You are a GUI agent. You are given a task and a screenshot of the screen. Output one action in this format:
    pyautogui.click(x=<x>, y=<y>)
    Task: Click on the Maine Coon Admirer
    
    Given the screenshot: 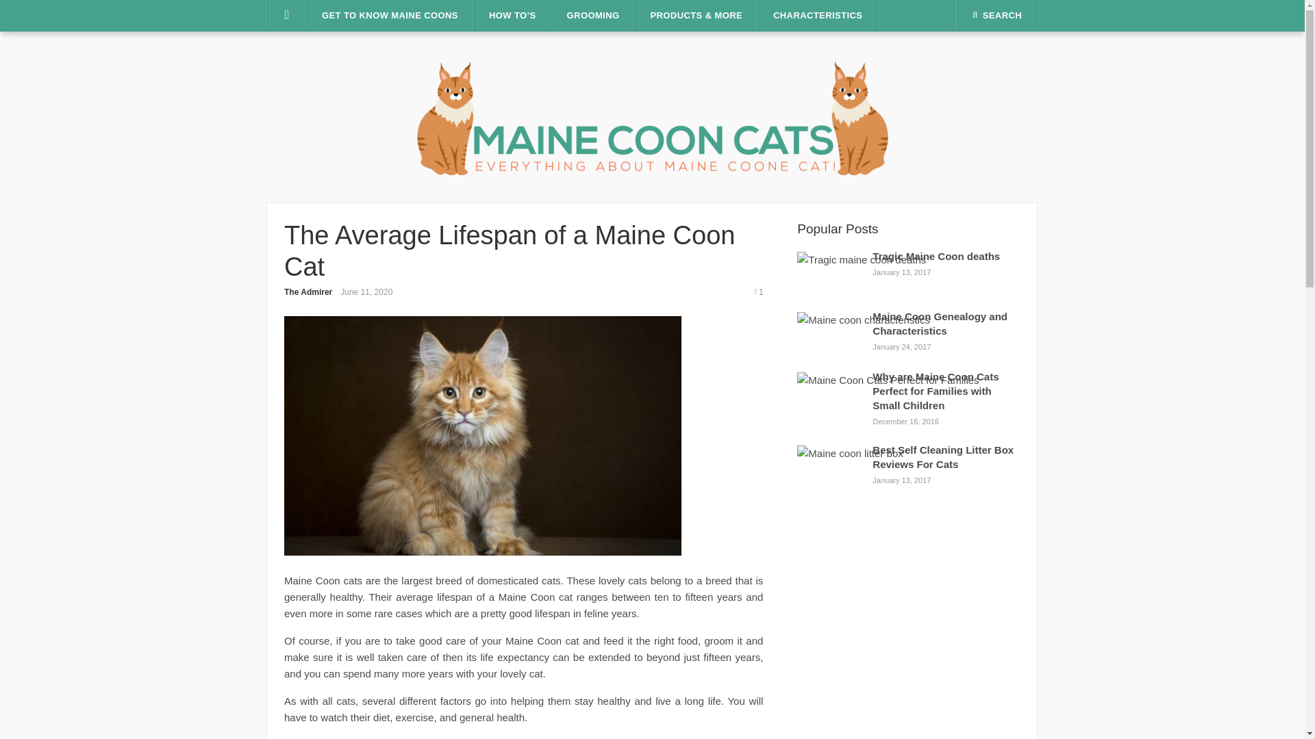 What is the action you would take?
    pyautogui.click(x=652, y=116)
    